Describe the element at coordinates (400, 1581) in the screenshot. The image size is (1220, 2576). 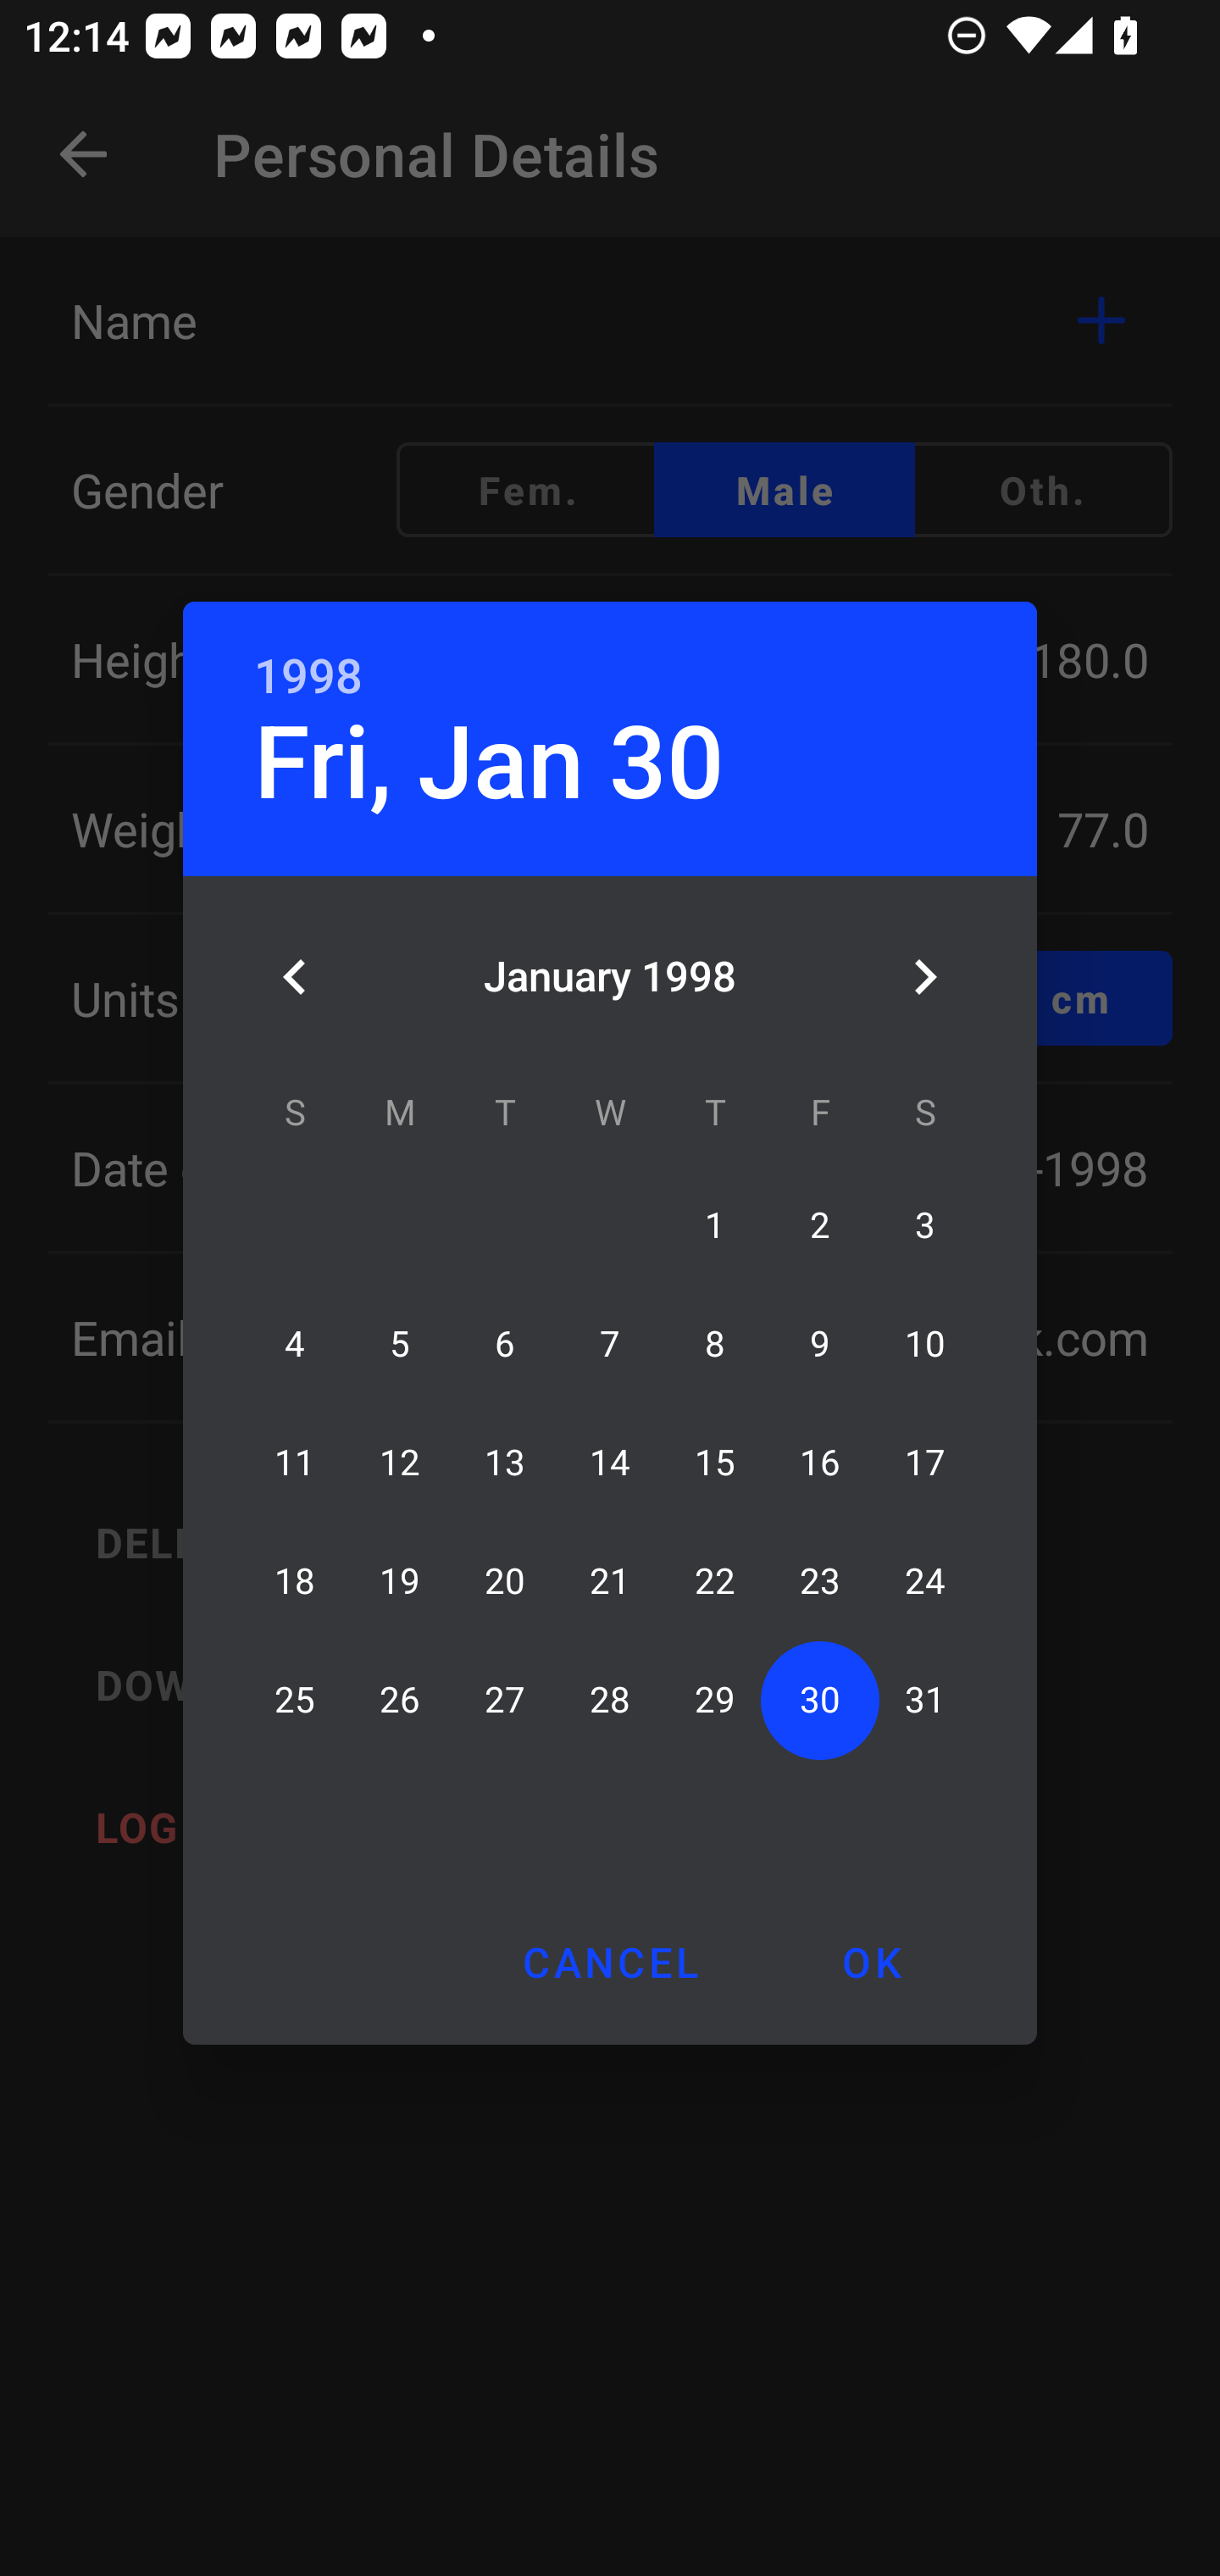
I see `19 19 January 1998` at that location.